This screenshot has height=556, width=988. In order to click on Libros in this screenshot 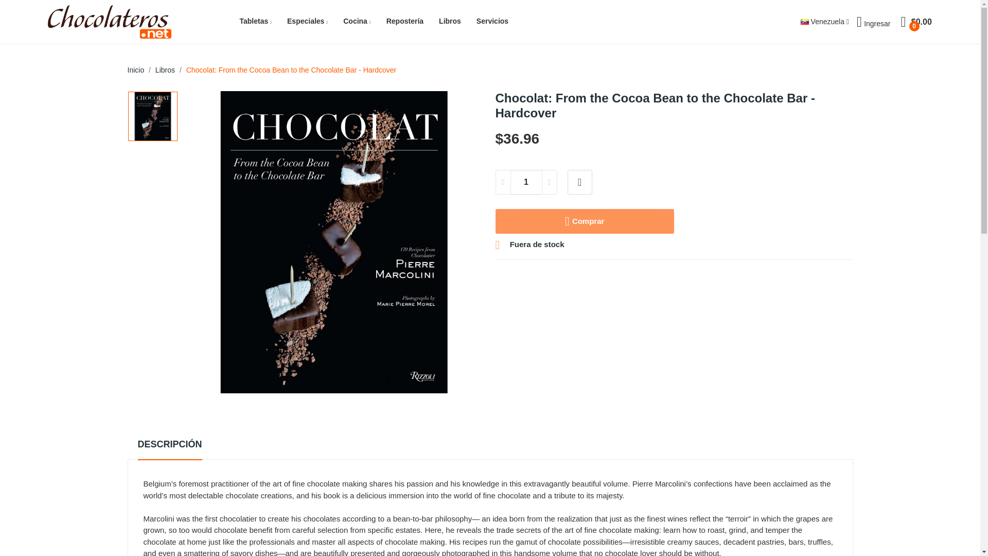, I will do `click(450, 22)`.